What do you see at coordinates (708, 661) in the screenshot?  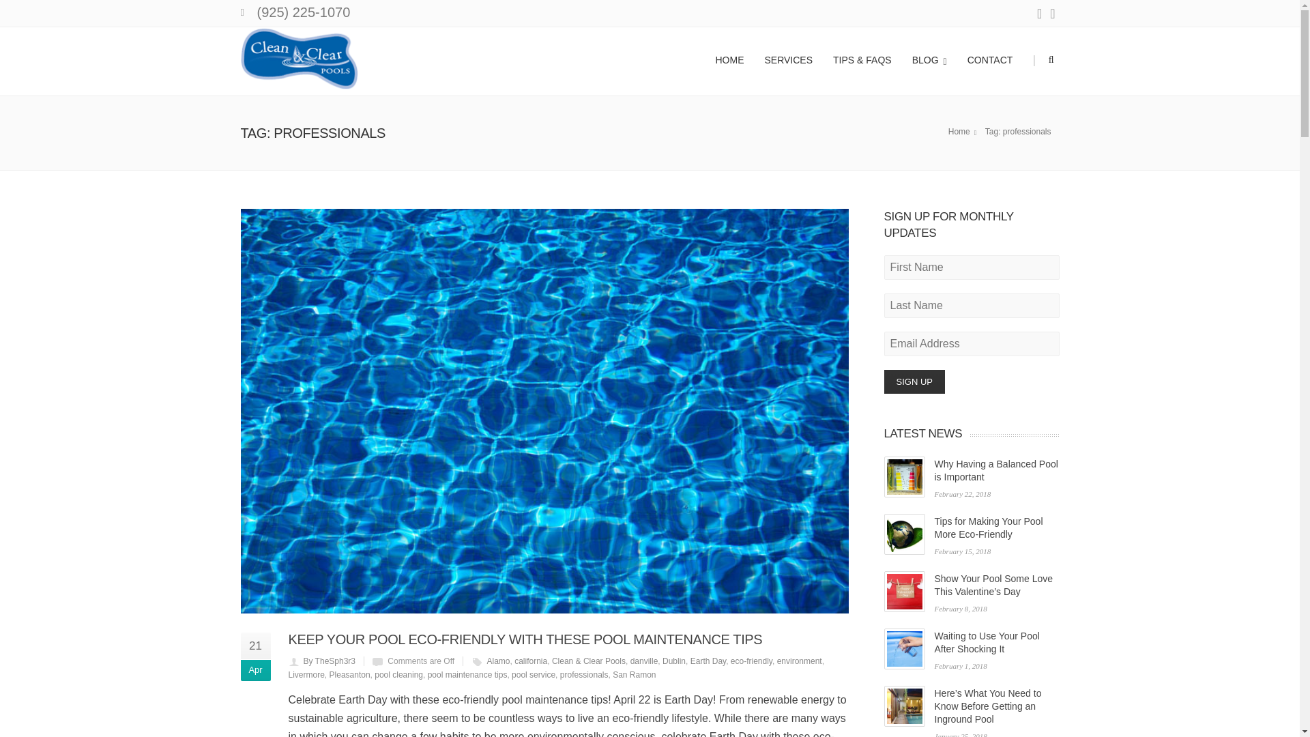 I see `Earth Day` at bounding box center [708, 661].